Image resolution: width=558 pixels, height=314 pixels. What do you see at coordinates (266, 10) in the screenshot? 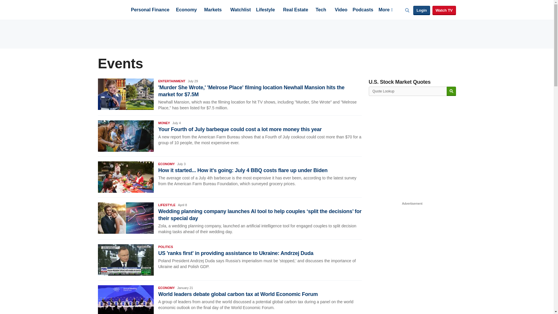
I see `Lifestyle` at bounding box center [266, 10].